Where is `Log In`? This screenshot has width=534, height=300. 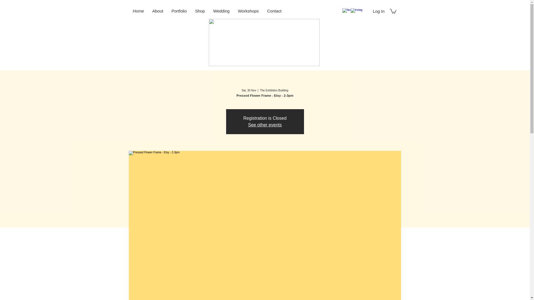
Log In is located at coordinates (379, 11).